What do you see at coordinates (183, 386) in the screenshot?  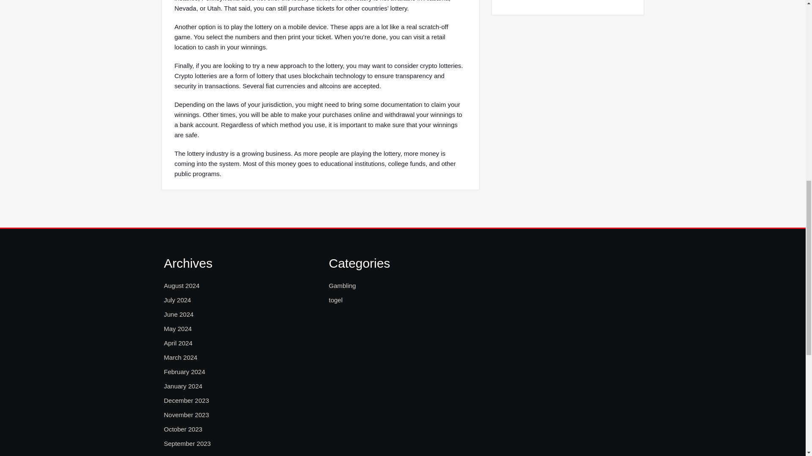 I see `January 2024` at bounding box center [183, 386].